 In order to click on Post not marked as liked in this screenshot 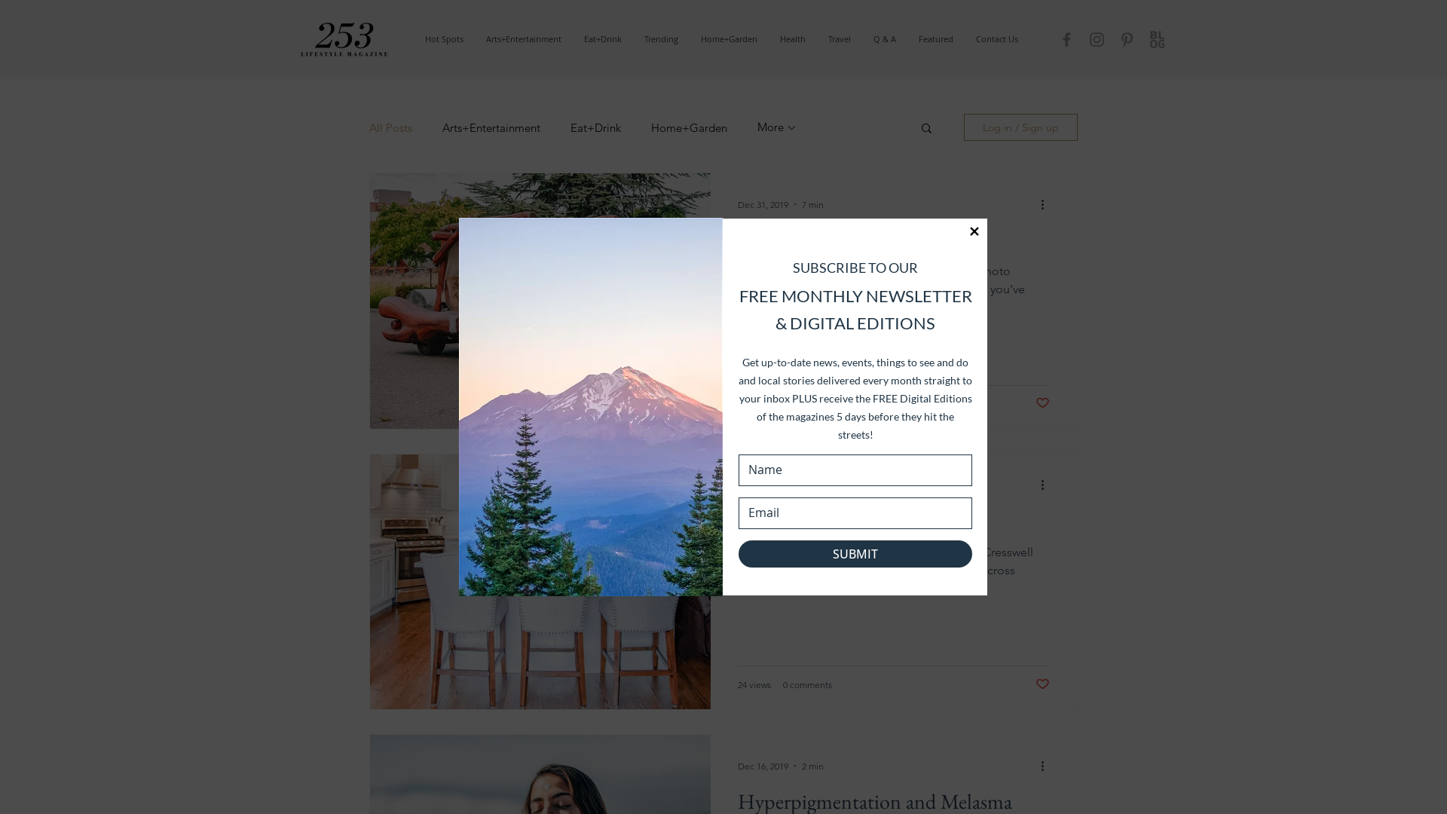, I will do `click(1043, 684)`.